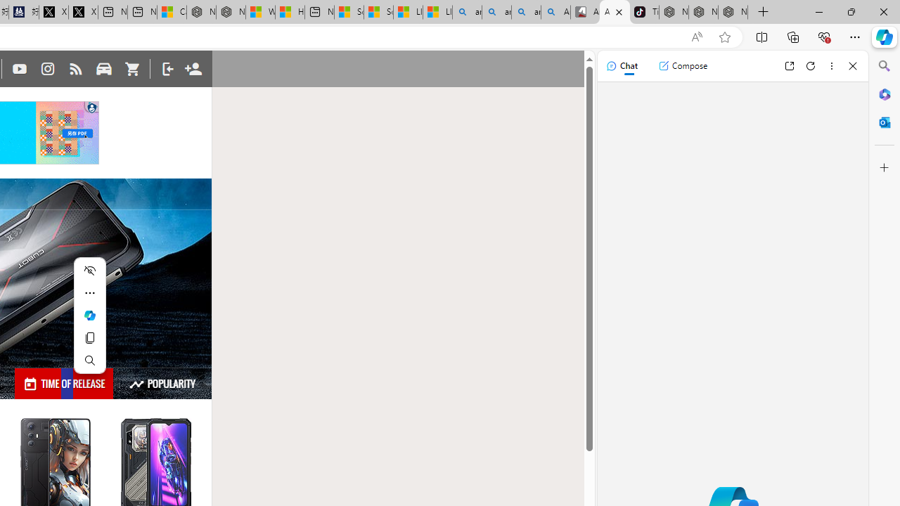 The image size is (900, 506). I want to click on Nordace - Siena Pro 15 Essential Set, so click(733, 13).